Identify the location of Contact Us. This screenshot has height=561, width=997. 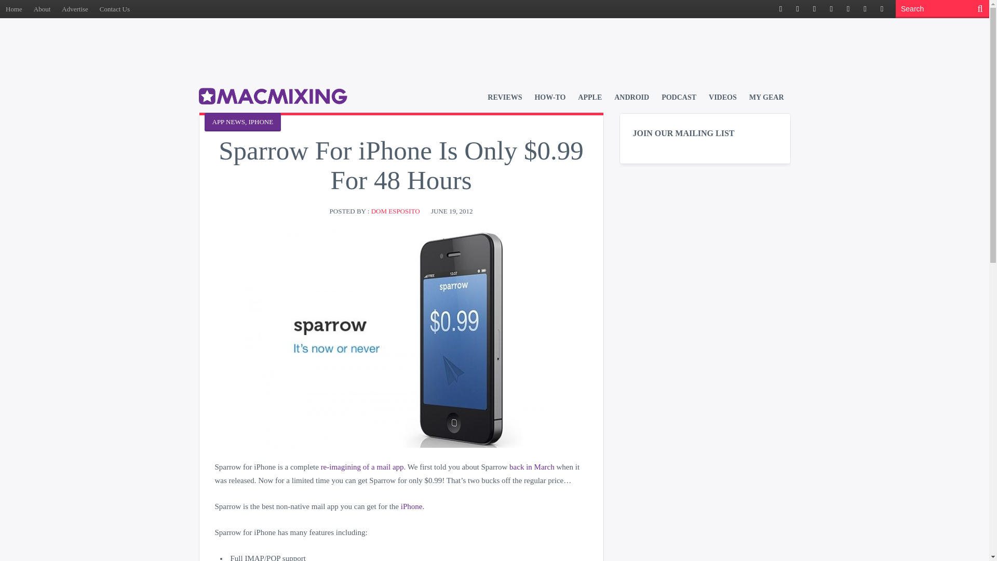
(114, 9).